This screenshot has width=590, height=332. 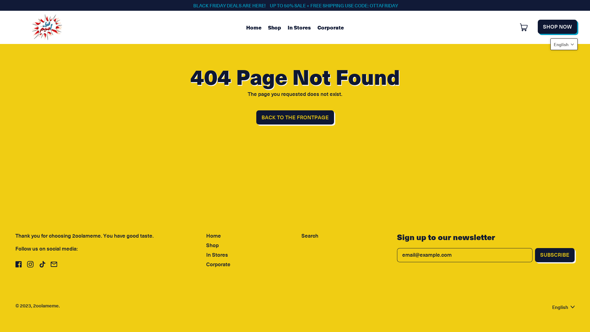 What do you see at coordinates (254, 27) in the screenshot?
I see `Home` at bounding box center [254, 27].